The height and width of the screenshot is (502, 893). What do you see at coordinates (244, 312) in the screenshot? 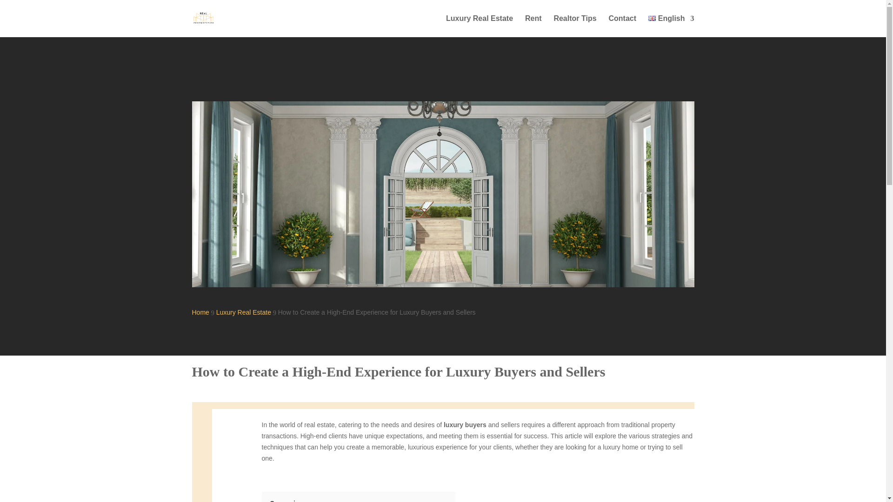
I see `Luxury Real Estate` at bounding box center [244, 312].